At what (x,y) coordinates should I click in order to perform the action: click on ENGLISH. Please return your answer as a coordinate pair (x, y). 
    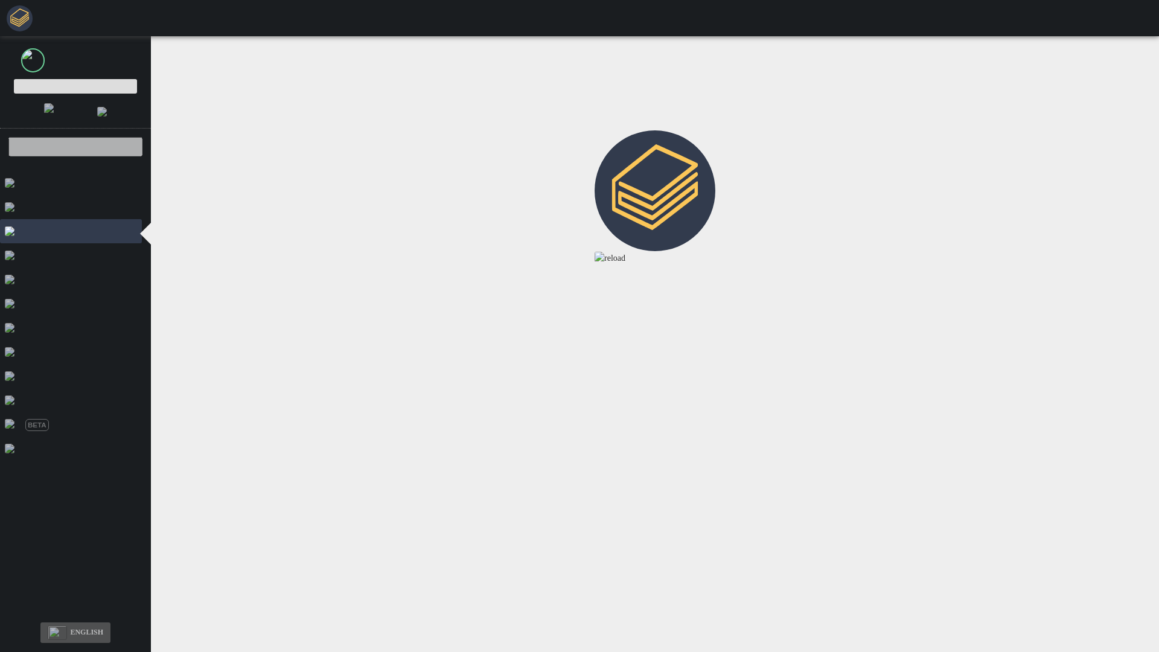
    Looking at the image, I should click on (75, 633).